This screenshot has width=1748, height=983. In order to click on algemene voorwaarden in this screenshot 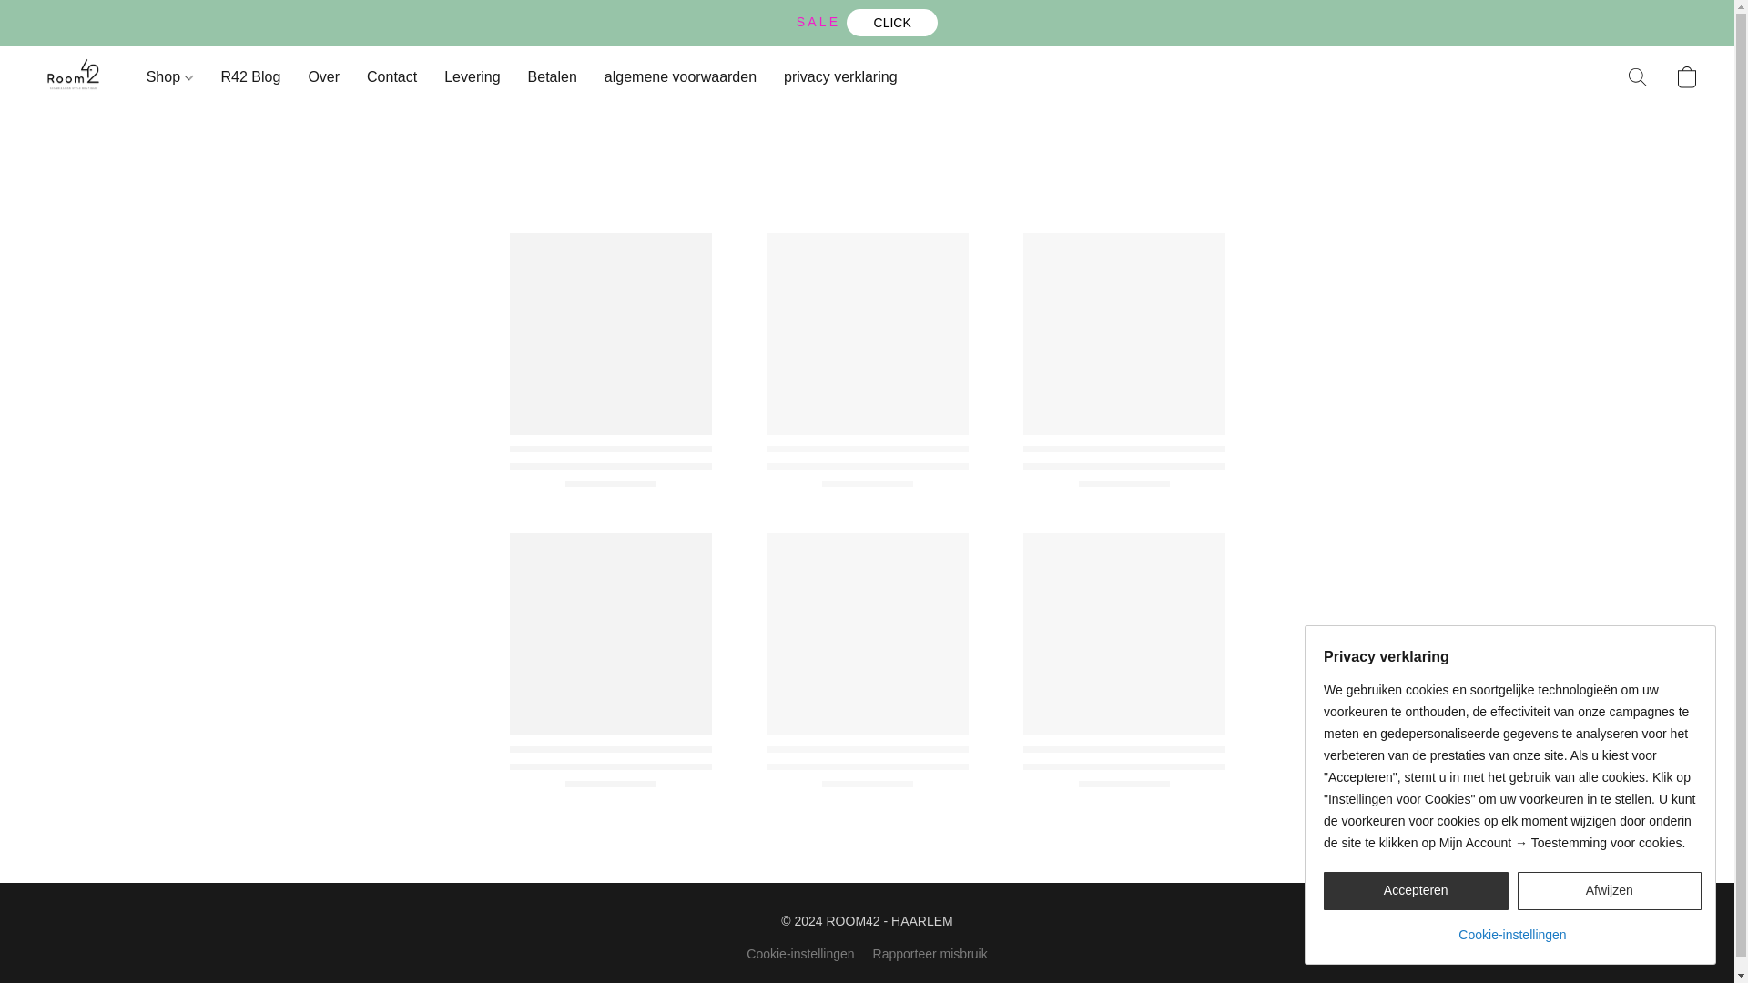, I will do `click(680, 76)`.